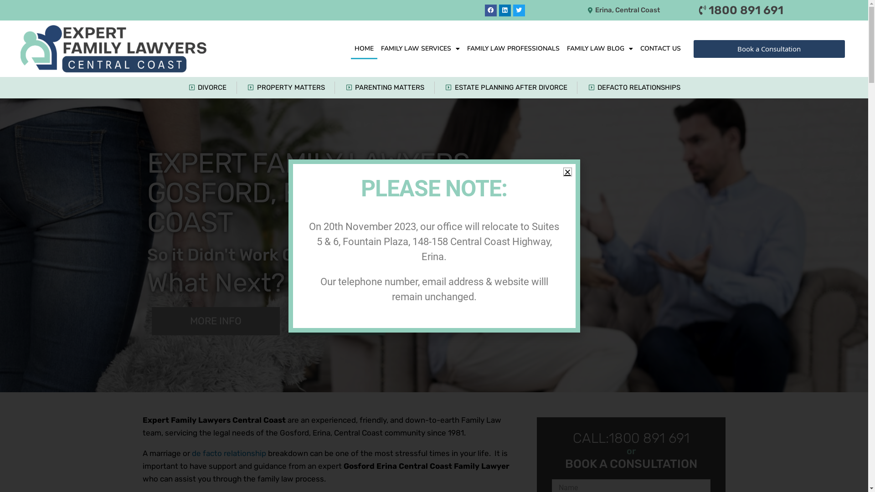  Describe the element at coordinates (513, 49) in the screenshot. I see `FAMILY LAW PROFESSIONALS` at that location.